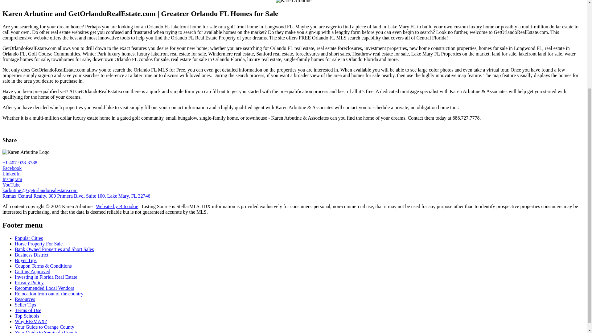 The width and height of the screenshot is (592, 333). Describe the element at coordinates (29, 238) in the screenshot. I see `Popular Cities` at that location.